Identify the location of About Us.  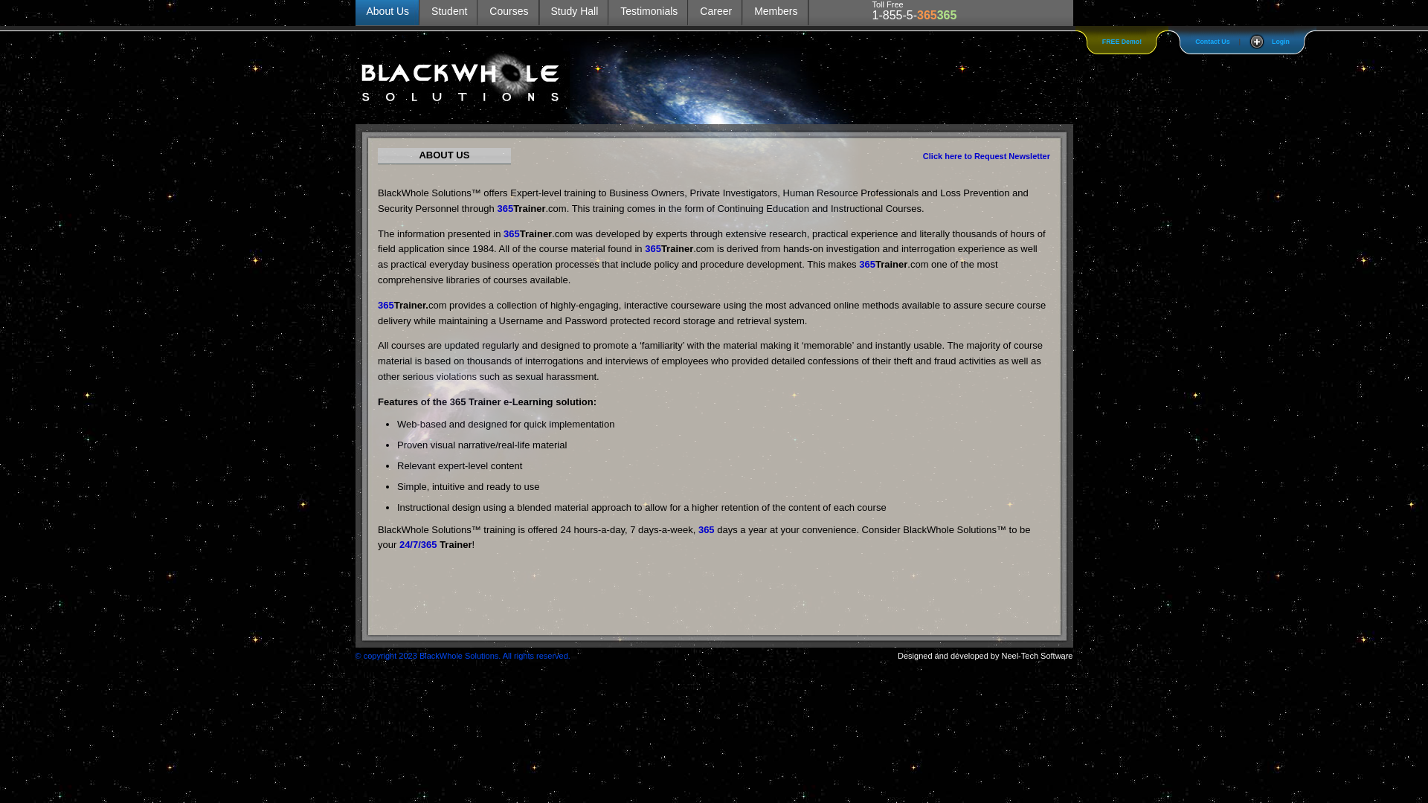
(388, 13).